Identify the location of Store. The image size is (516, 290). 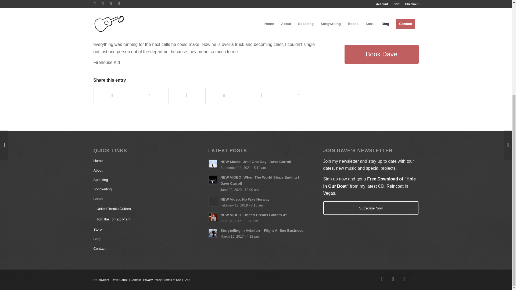
(141, 230).